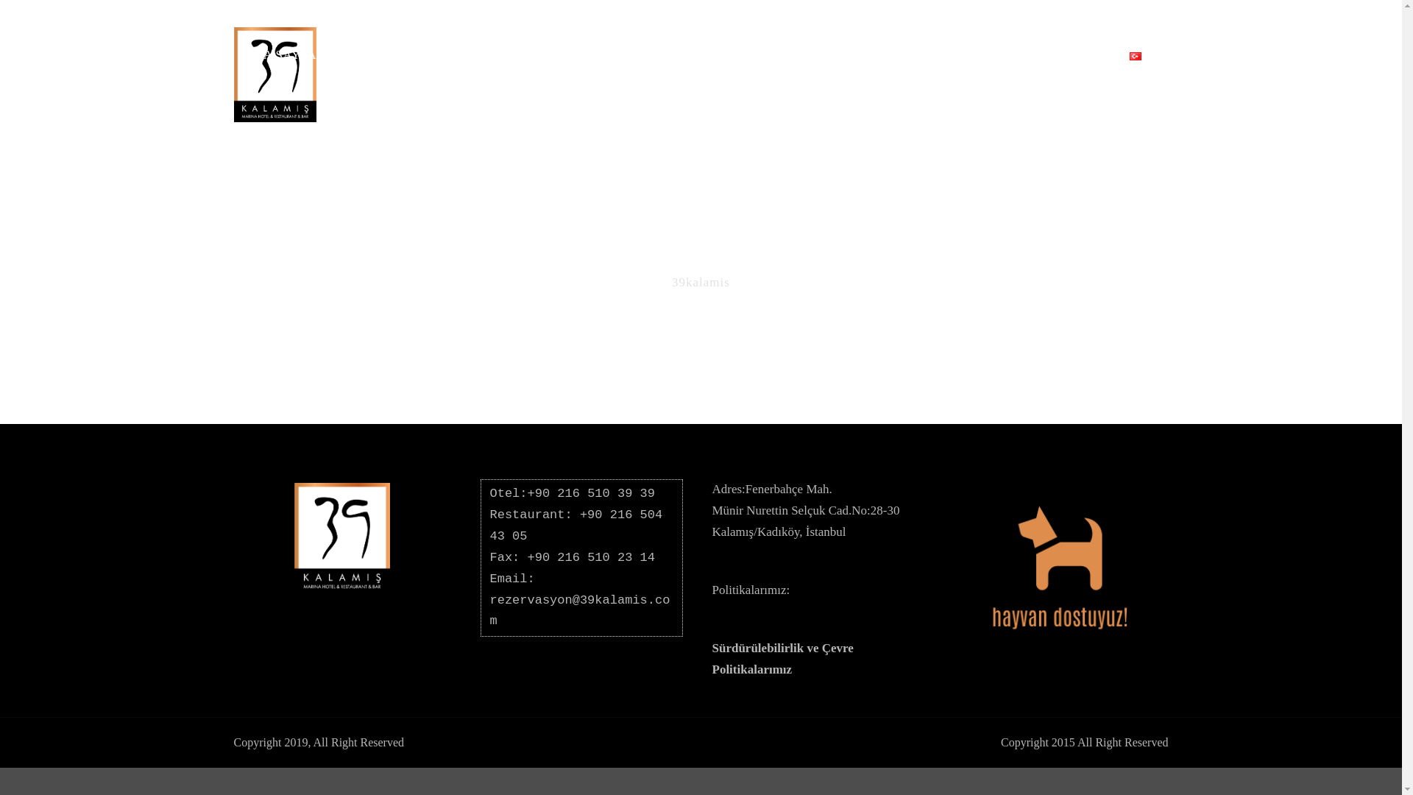  Describe the element at coordinates (288, 64) in the screenshot. I see `ANA SAYFA` at that location.